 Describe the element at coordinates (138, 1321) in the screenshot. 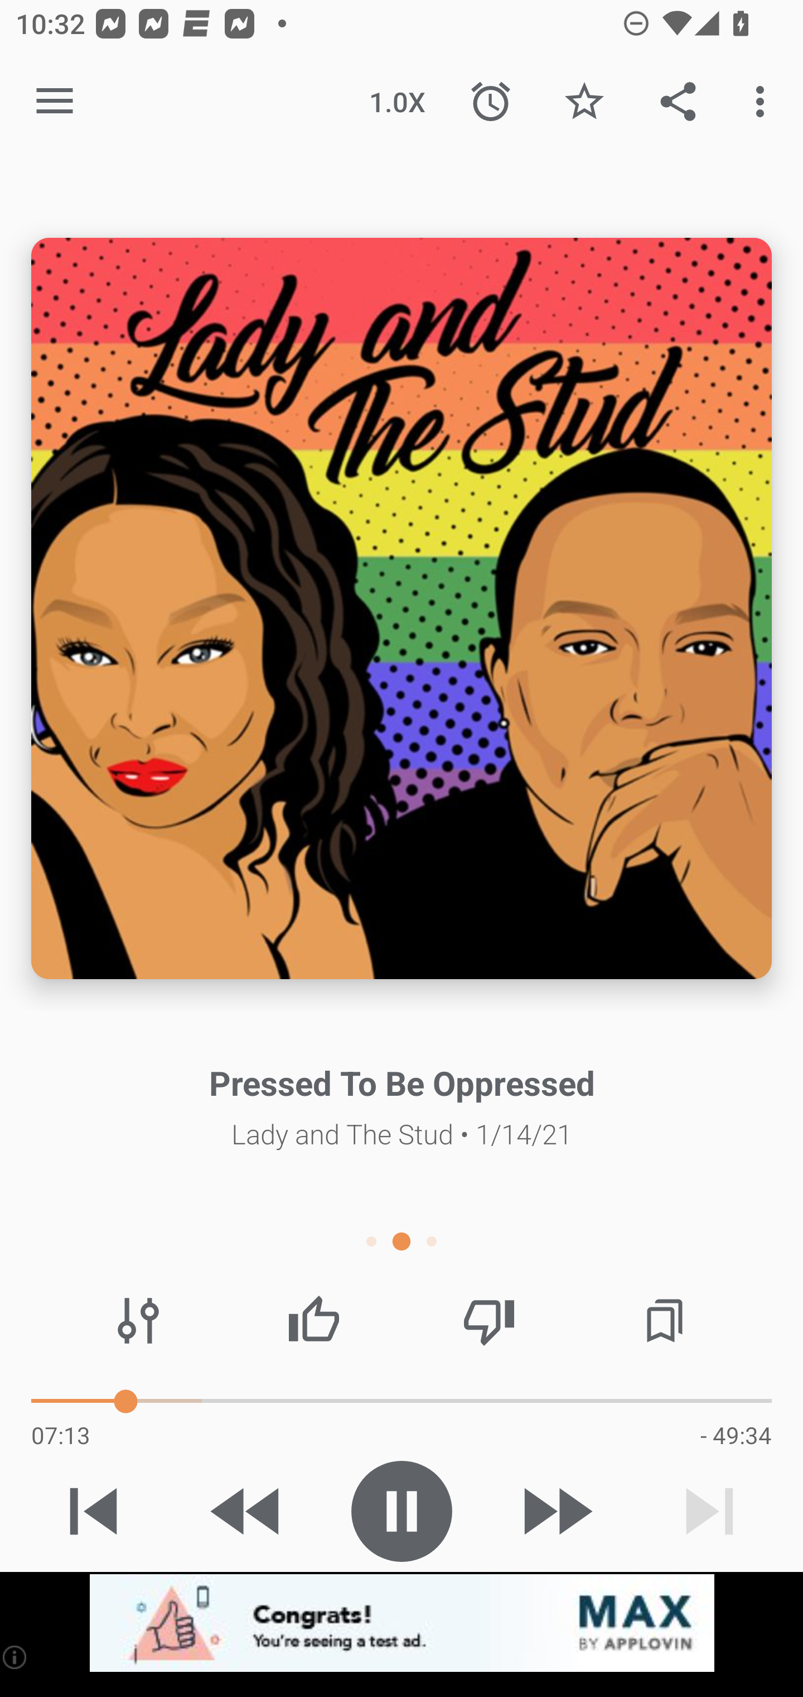

I see `Audio effects` at that location.